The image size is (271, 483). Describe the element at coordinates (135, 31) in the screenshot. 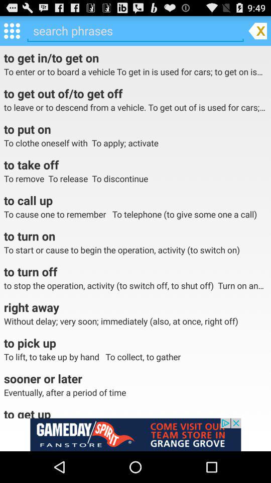

I see `enter search phrase` at that location.